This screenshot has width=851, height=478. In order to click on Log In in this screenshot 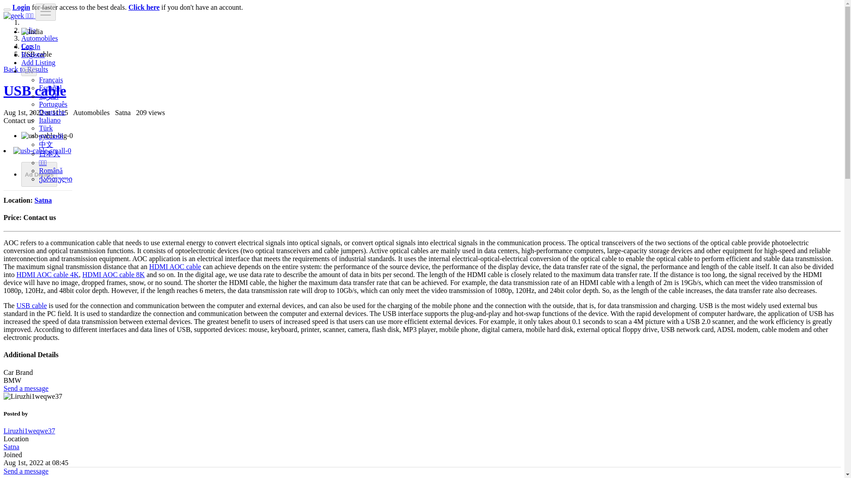, I will do `click(31, 47)`.